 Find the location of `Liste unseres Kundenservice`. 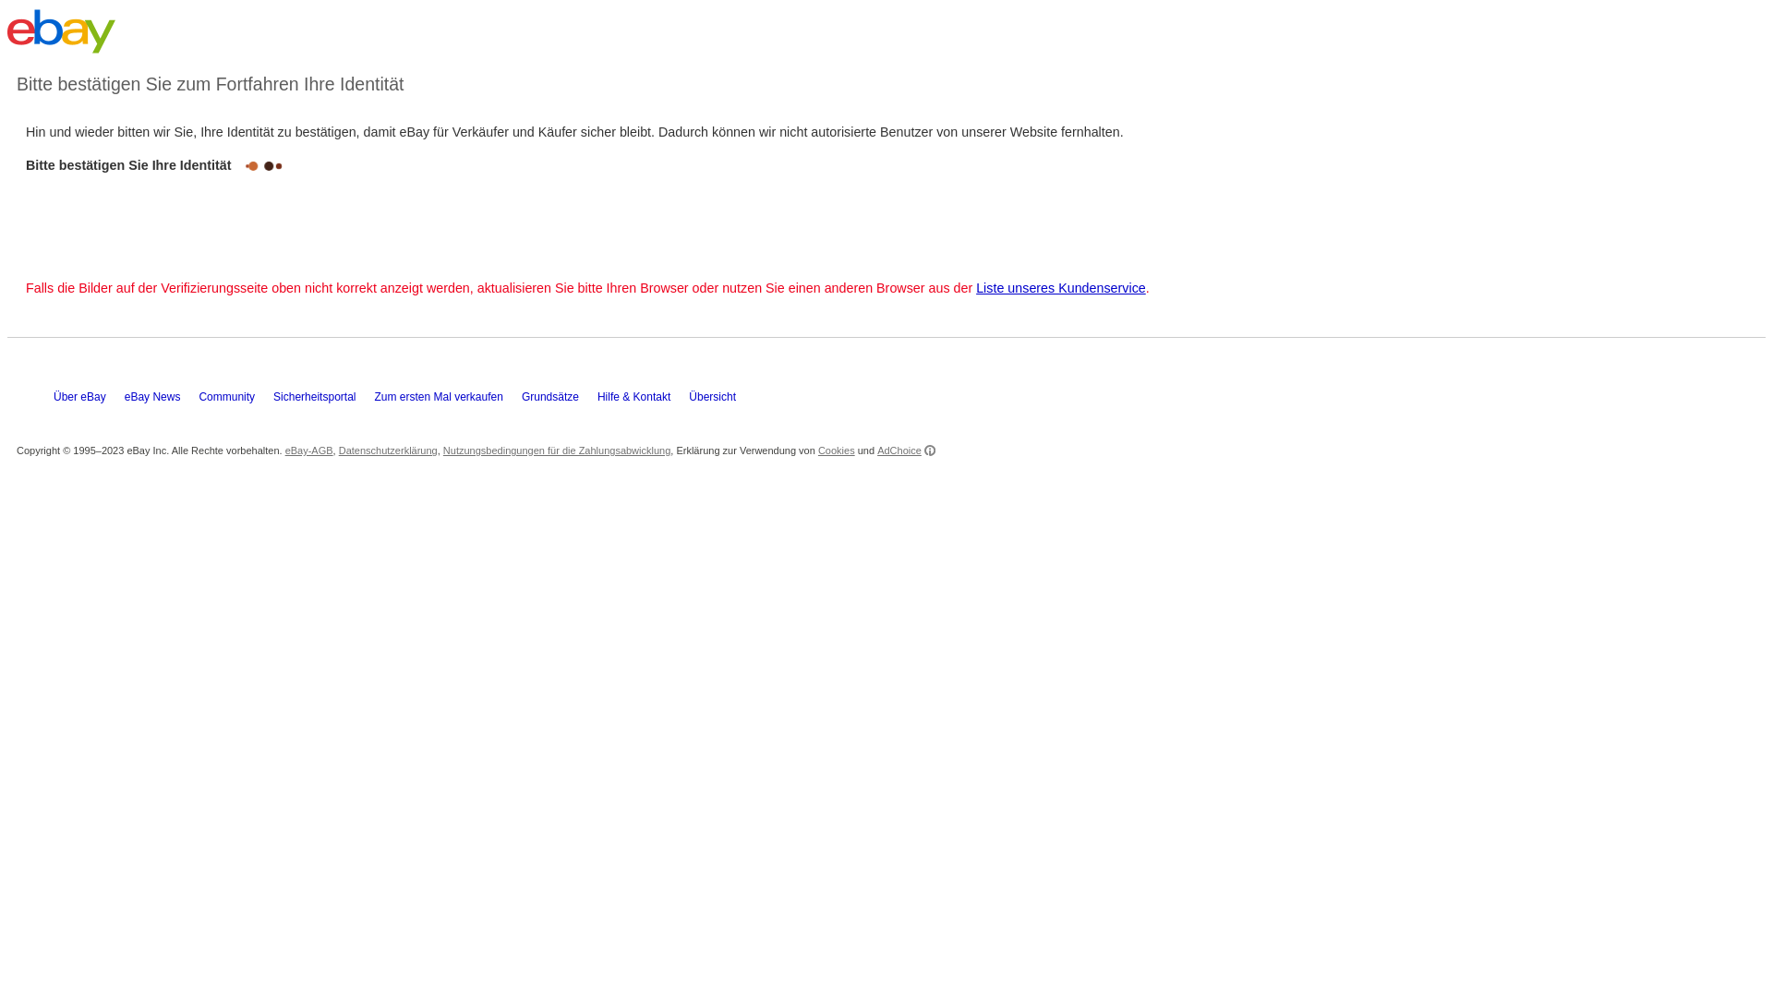

Liste unseres Kundenservice is located at coordinates (1061, 213).